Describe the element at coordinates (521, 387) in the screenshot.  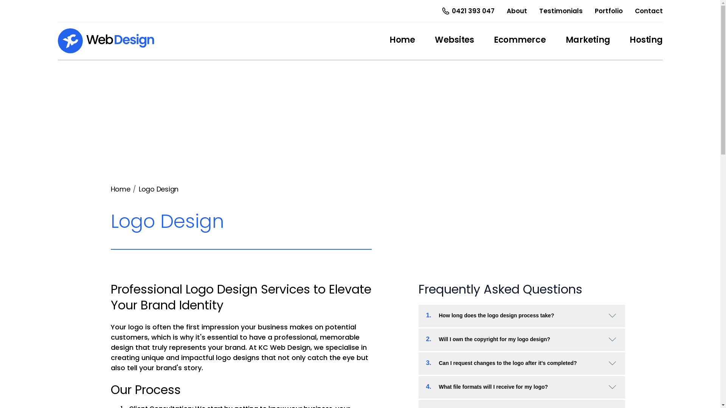
I see `4.
What file formats will I receive for my logo?` at that location.